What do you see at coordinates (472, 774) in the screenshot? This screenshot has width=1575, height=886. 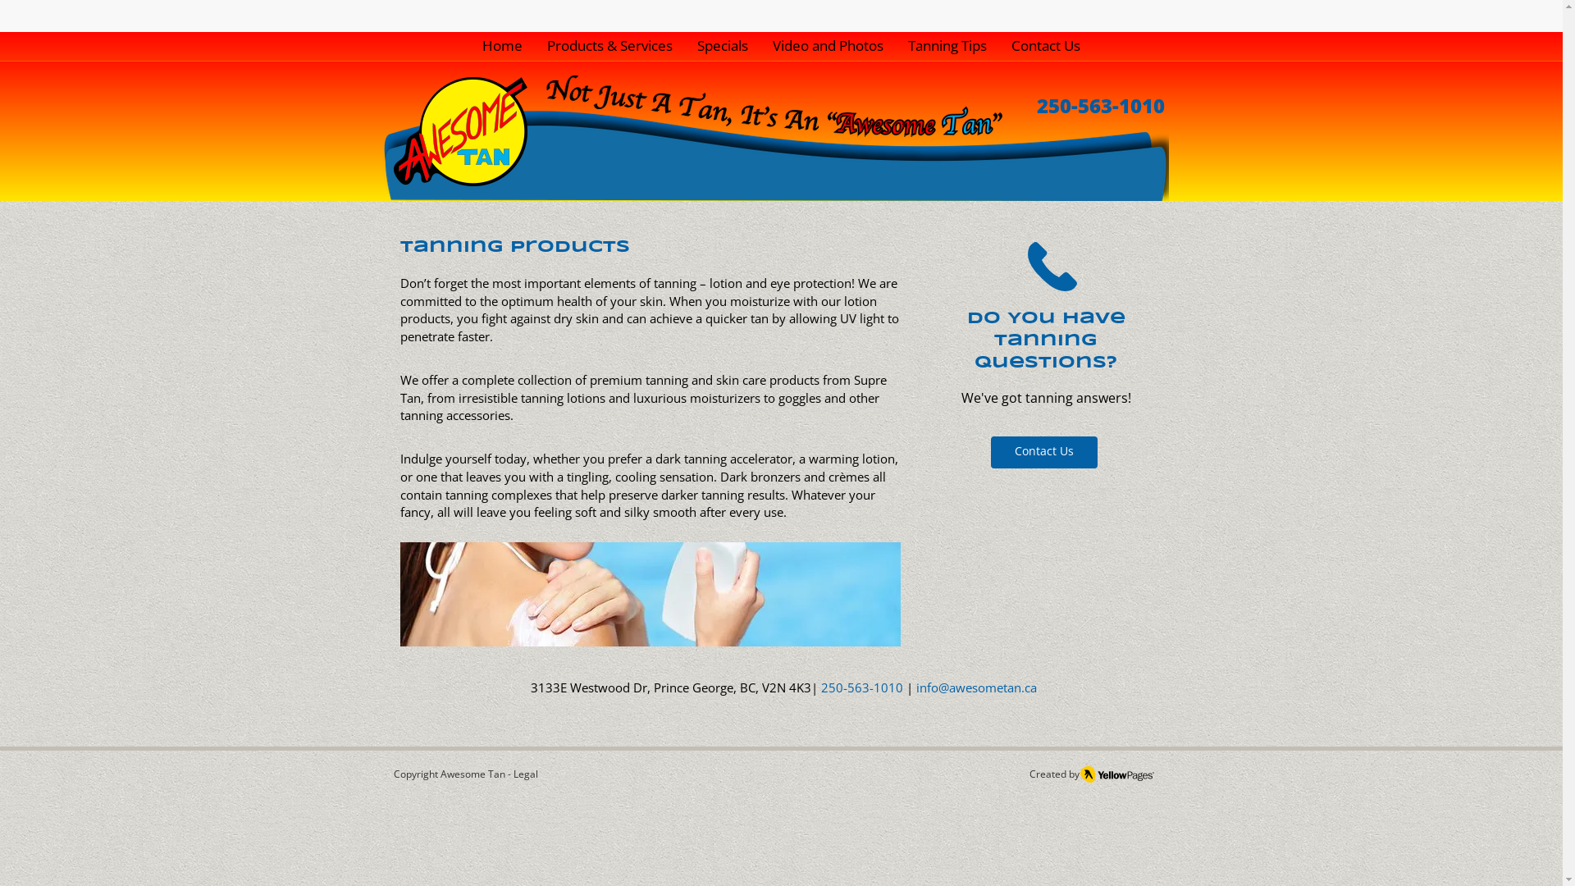 I see `Awesome Tan` at bounding box center [472, 774].